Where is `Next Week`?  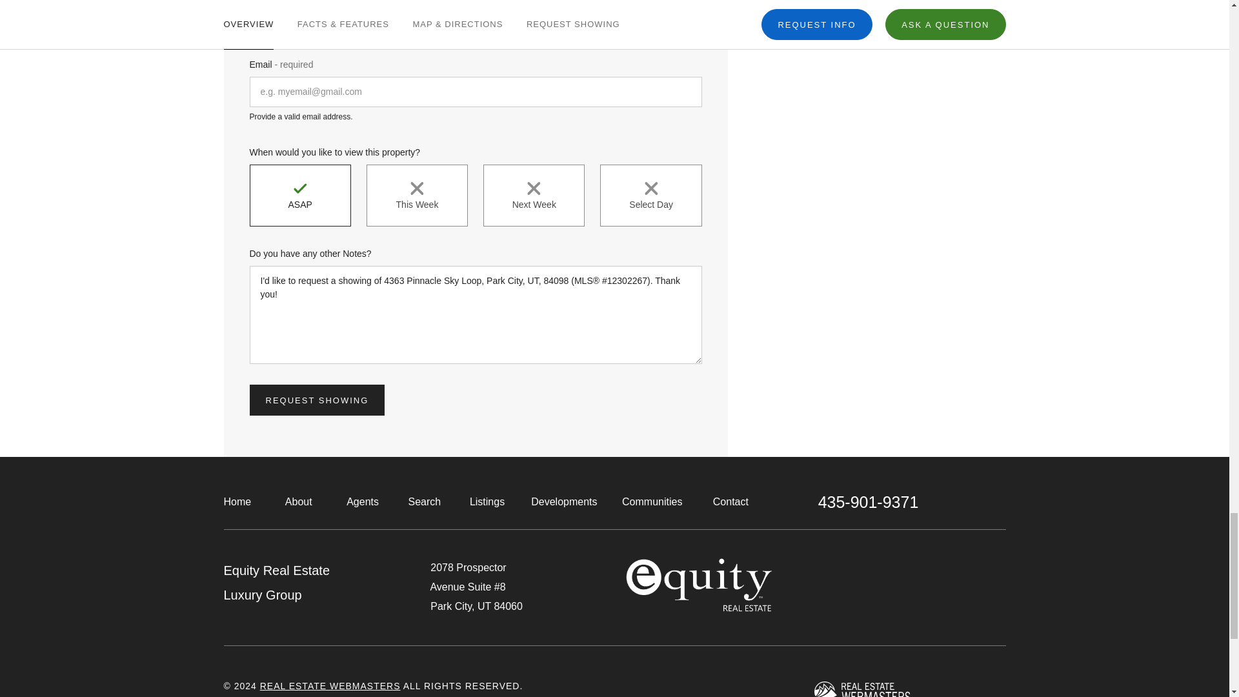 Next Week is located at coordinates (534, 195).